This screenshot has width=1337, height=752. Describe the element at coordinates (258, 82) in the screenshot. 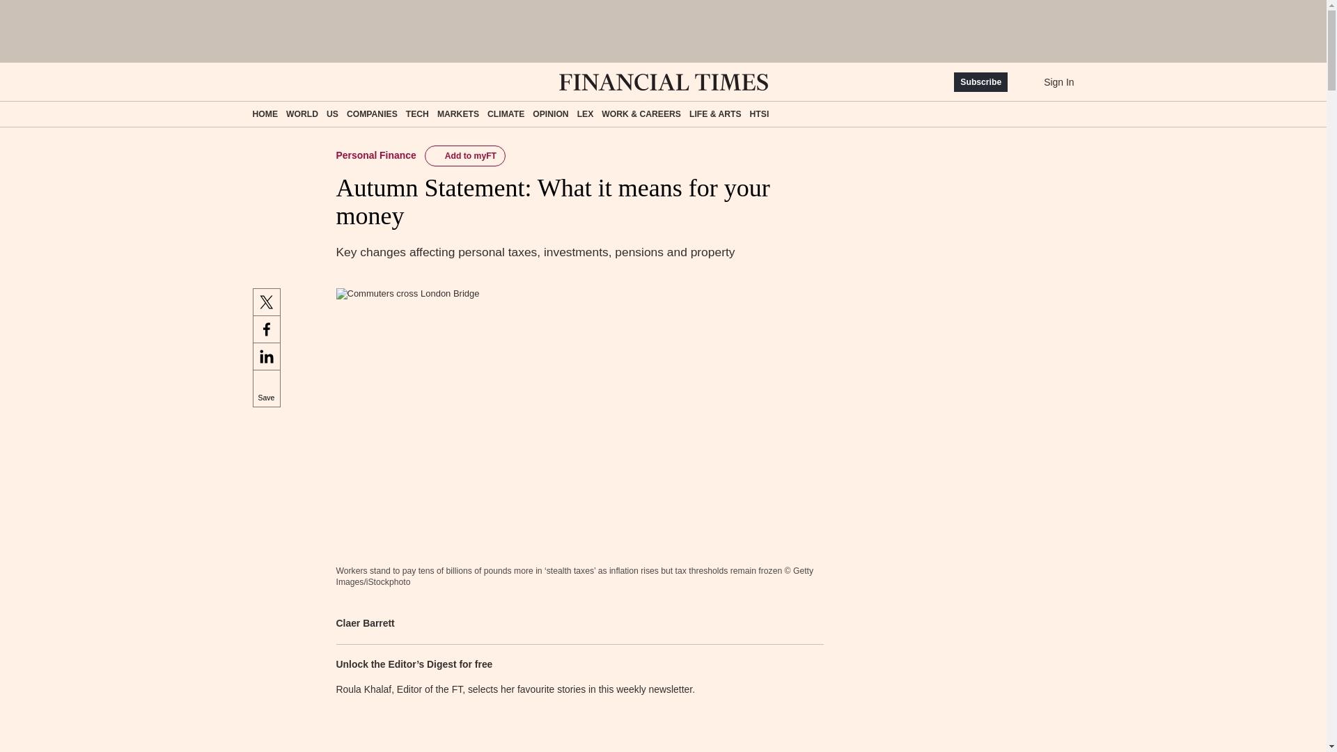

I see `Open side navigation menu` at that location.